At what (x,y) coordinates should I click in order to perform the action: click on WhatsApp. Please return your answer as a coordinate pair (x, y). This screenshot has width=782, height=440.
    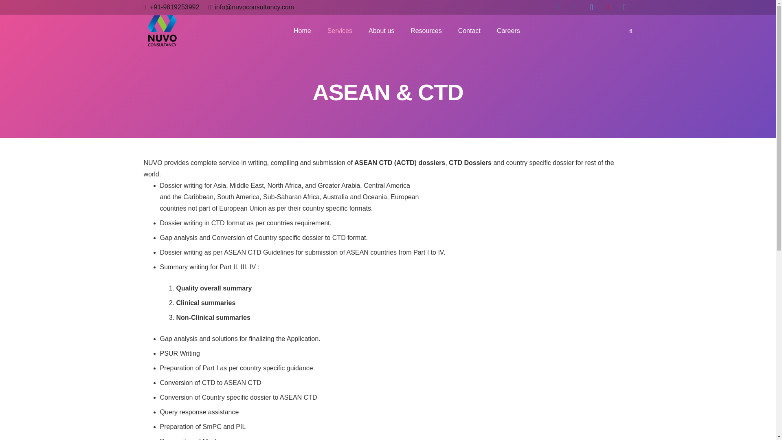
    Looking at the image, I should click on (624, 7).